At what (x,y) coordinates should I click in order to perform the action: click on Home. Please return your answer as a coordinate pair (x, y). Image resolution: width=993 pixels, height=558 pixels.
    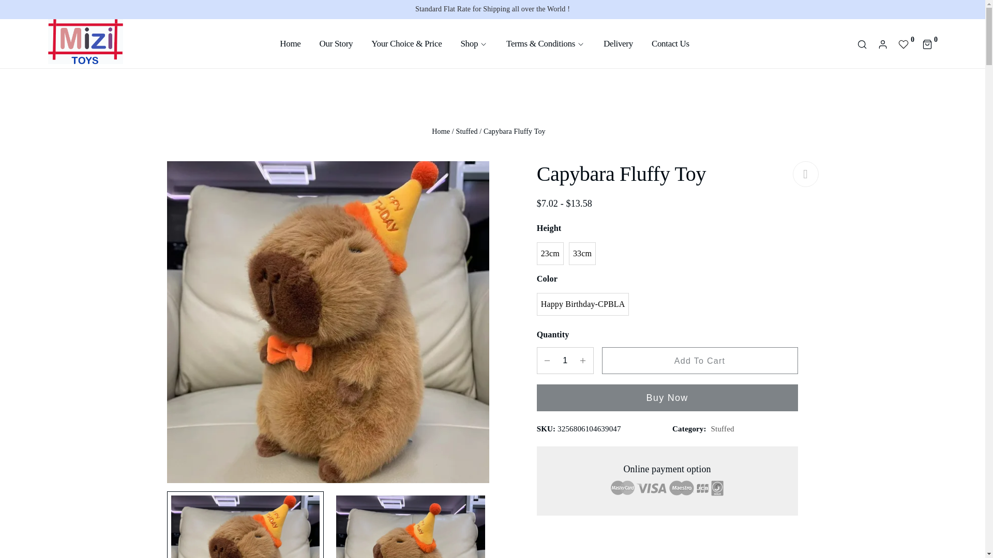
    Looking at the image, I should click on (290, 43).